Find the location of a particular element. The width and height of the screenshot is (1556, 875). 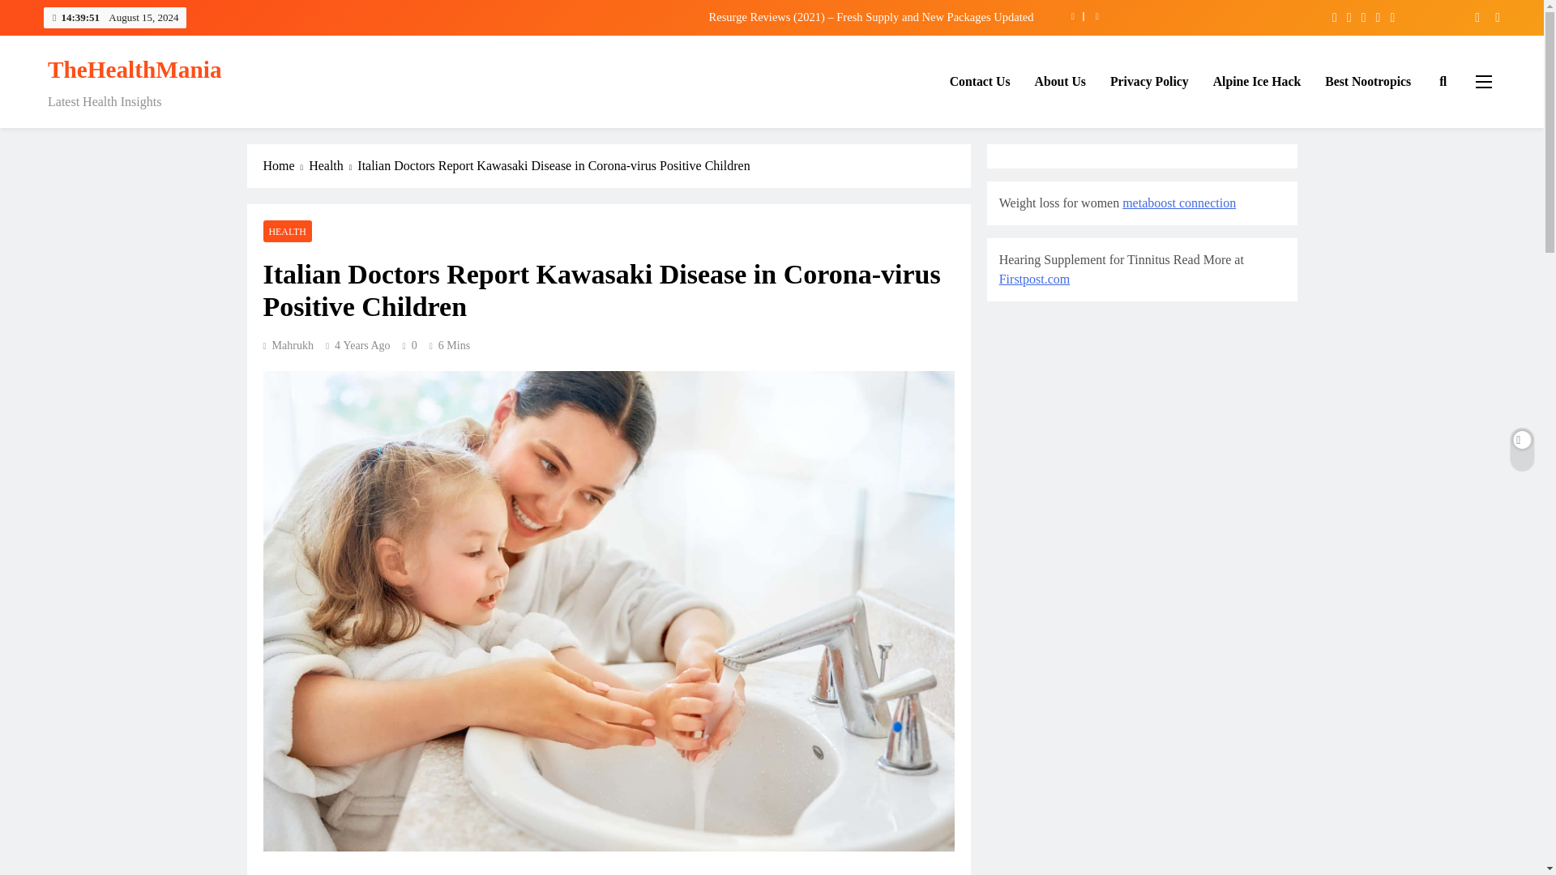

Contact Us is located at coordinates (980, 82).